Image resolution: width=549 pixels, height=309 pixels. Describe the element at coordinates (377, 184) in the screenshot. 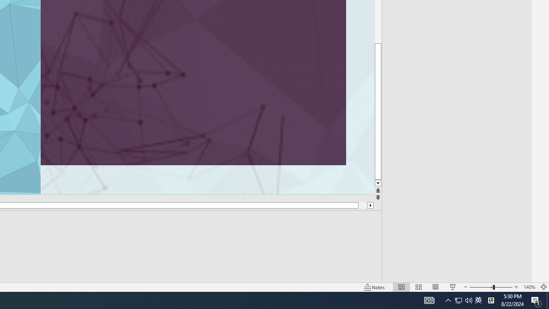

I see `Line down` at that location.